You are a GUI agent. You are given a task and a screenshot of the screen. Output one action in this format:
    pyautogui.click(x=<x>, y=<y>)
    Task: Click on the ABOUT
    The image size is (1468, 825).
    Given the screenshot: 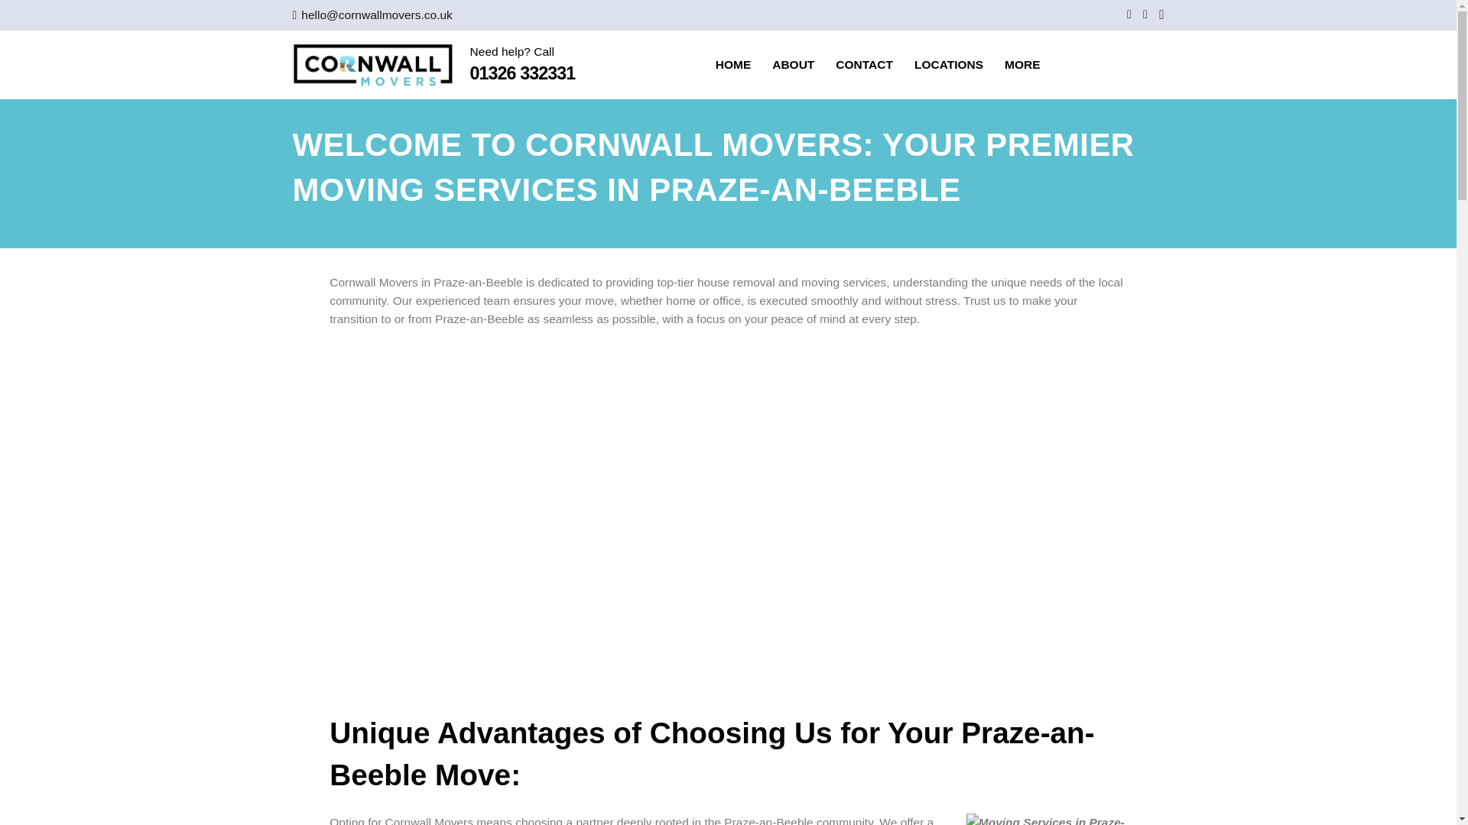 What is the action you would take?
    pyautogui.click(x=794, y=65)
    